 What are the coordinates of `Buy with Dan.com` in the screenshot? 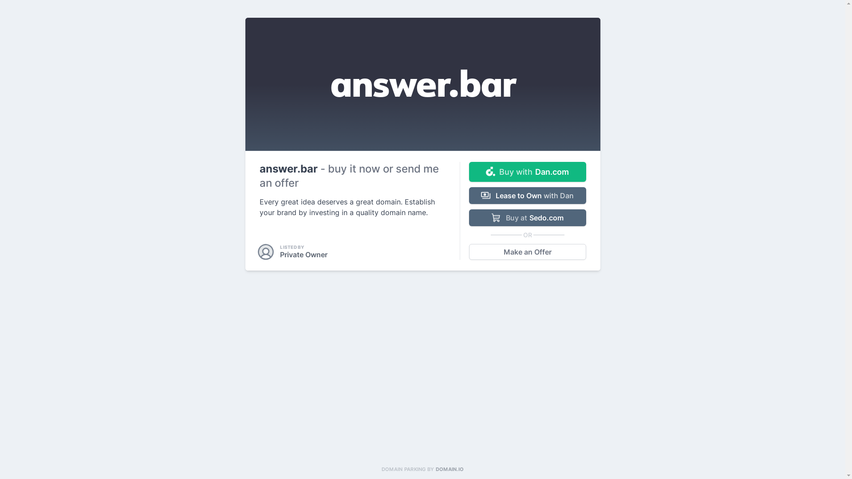 It's located at (527, 172).